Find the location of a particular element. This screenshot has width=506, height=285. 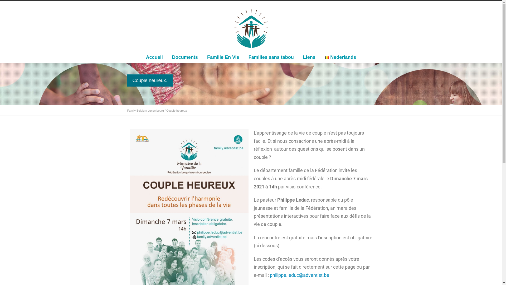

Liens is located at coordinates (309, 57).